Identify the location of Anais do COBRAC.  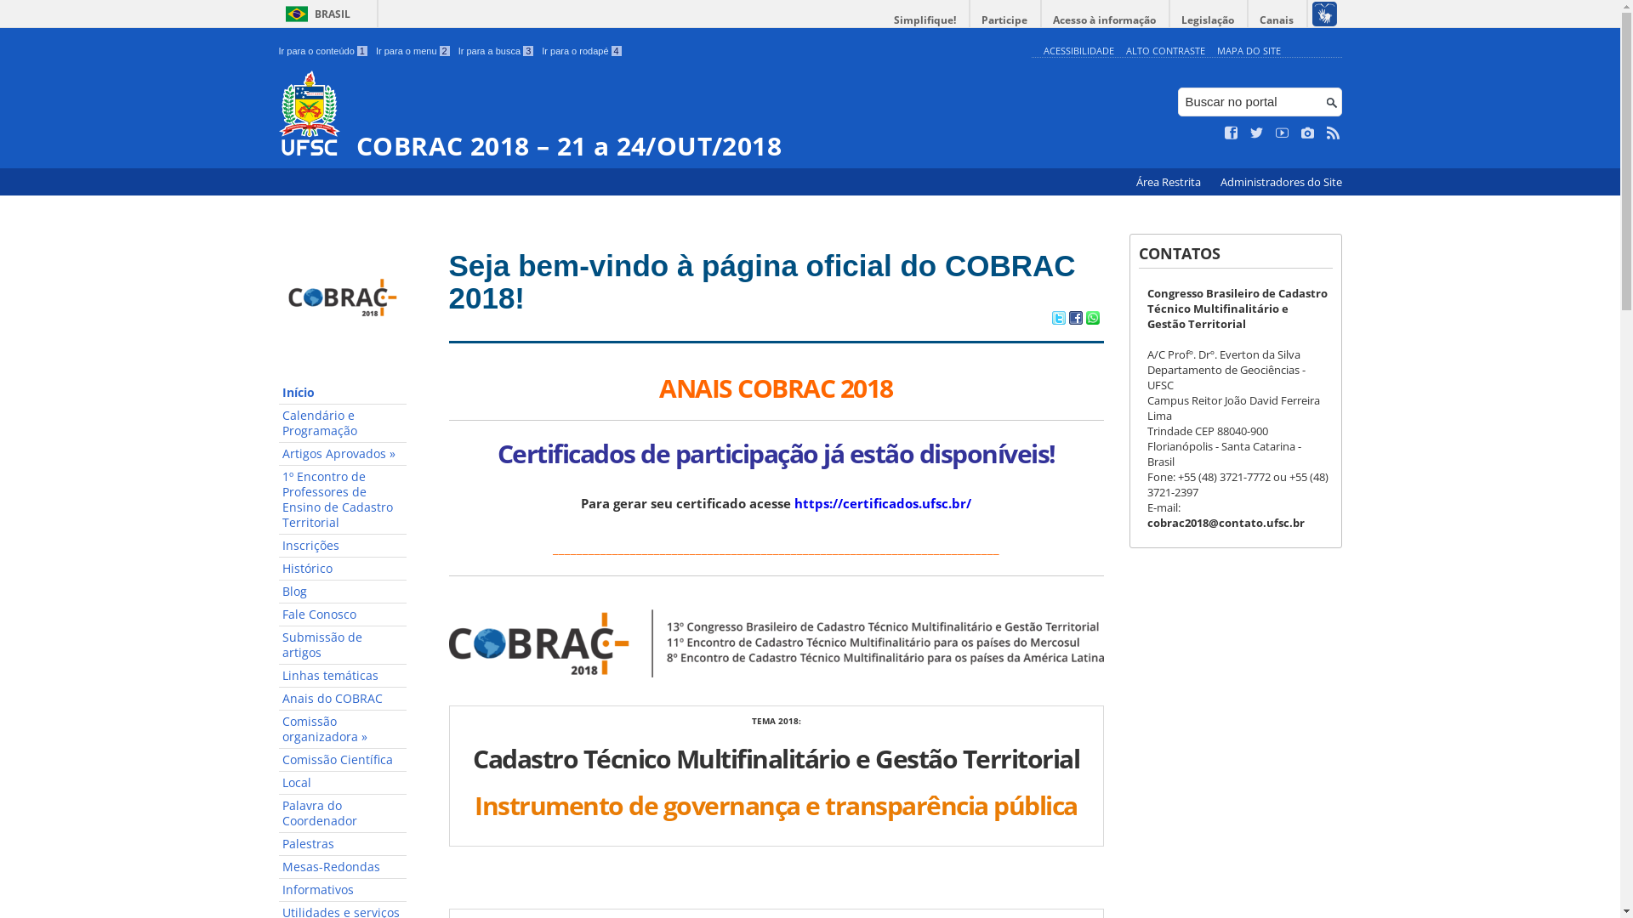
(343, 699).